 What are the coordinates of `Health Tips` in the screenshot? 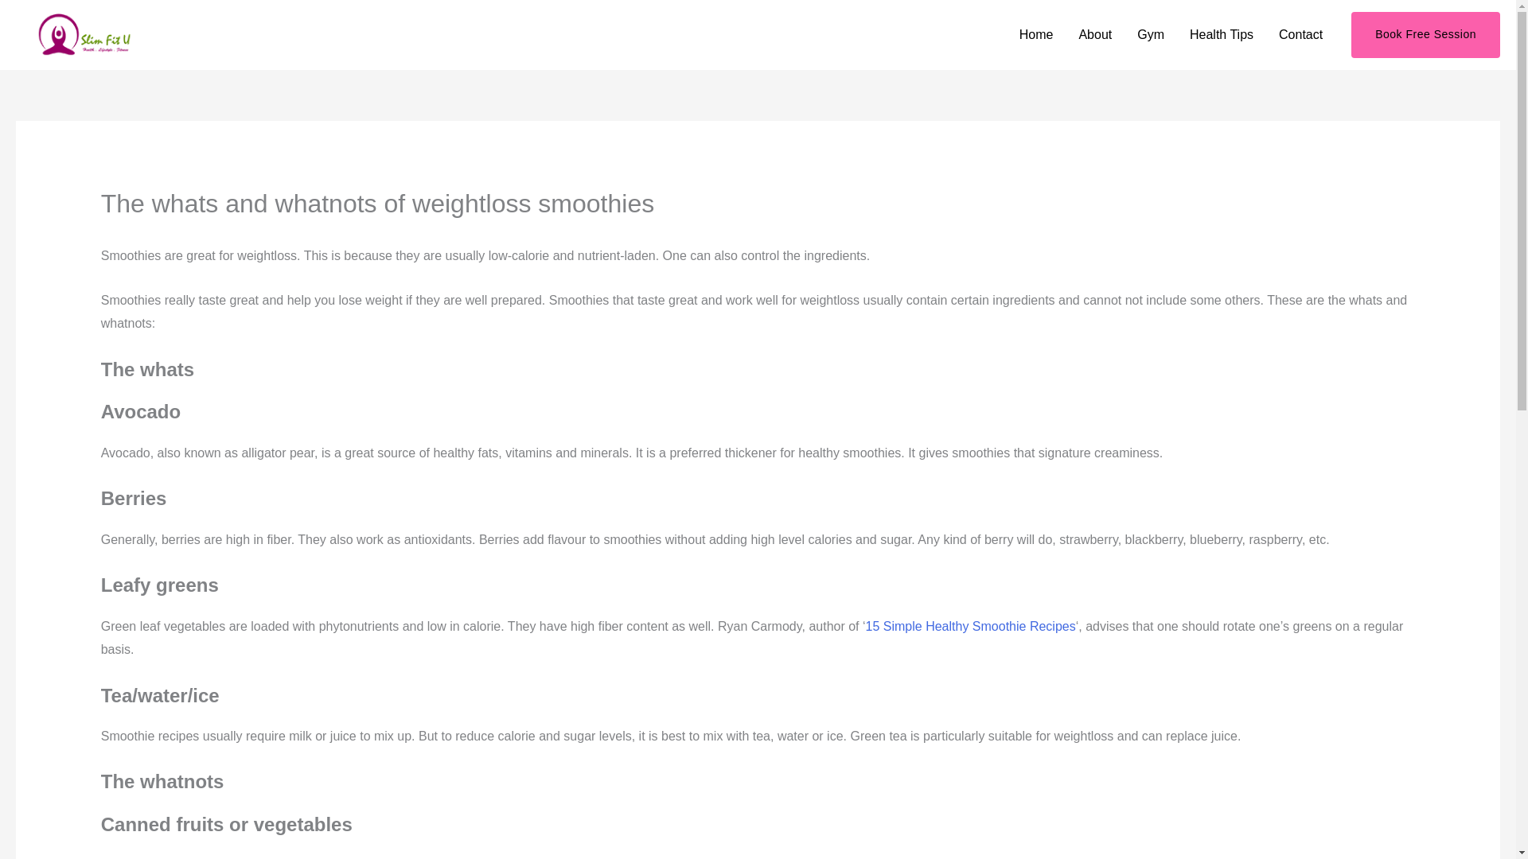 It's located at (1221, 34).